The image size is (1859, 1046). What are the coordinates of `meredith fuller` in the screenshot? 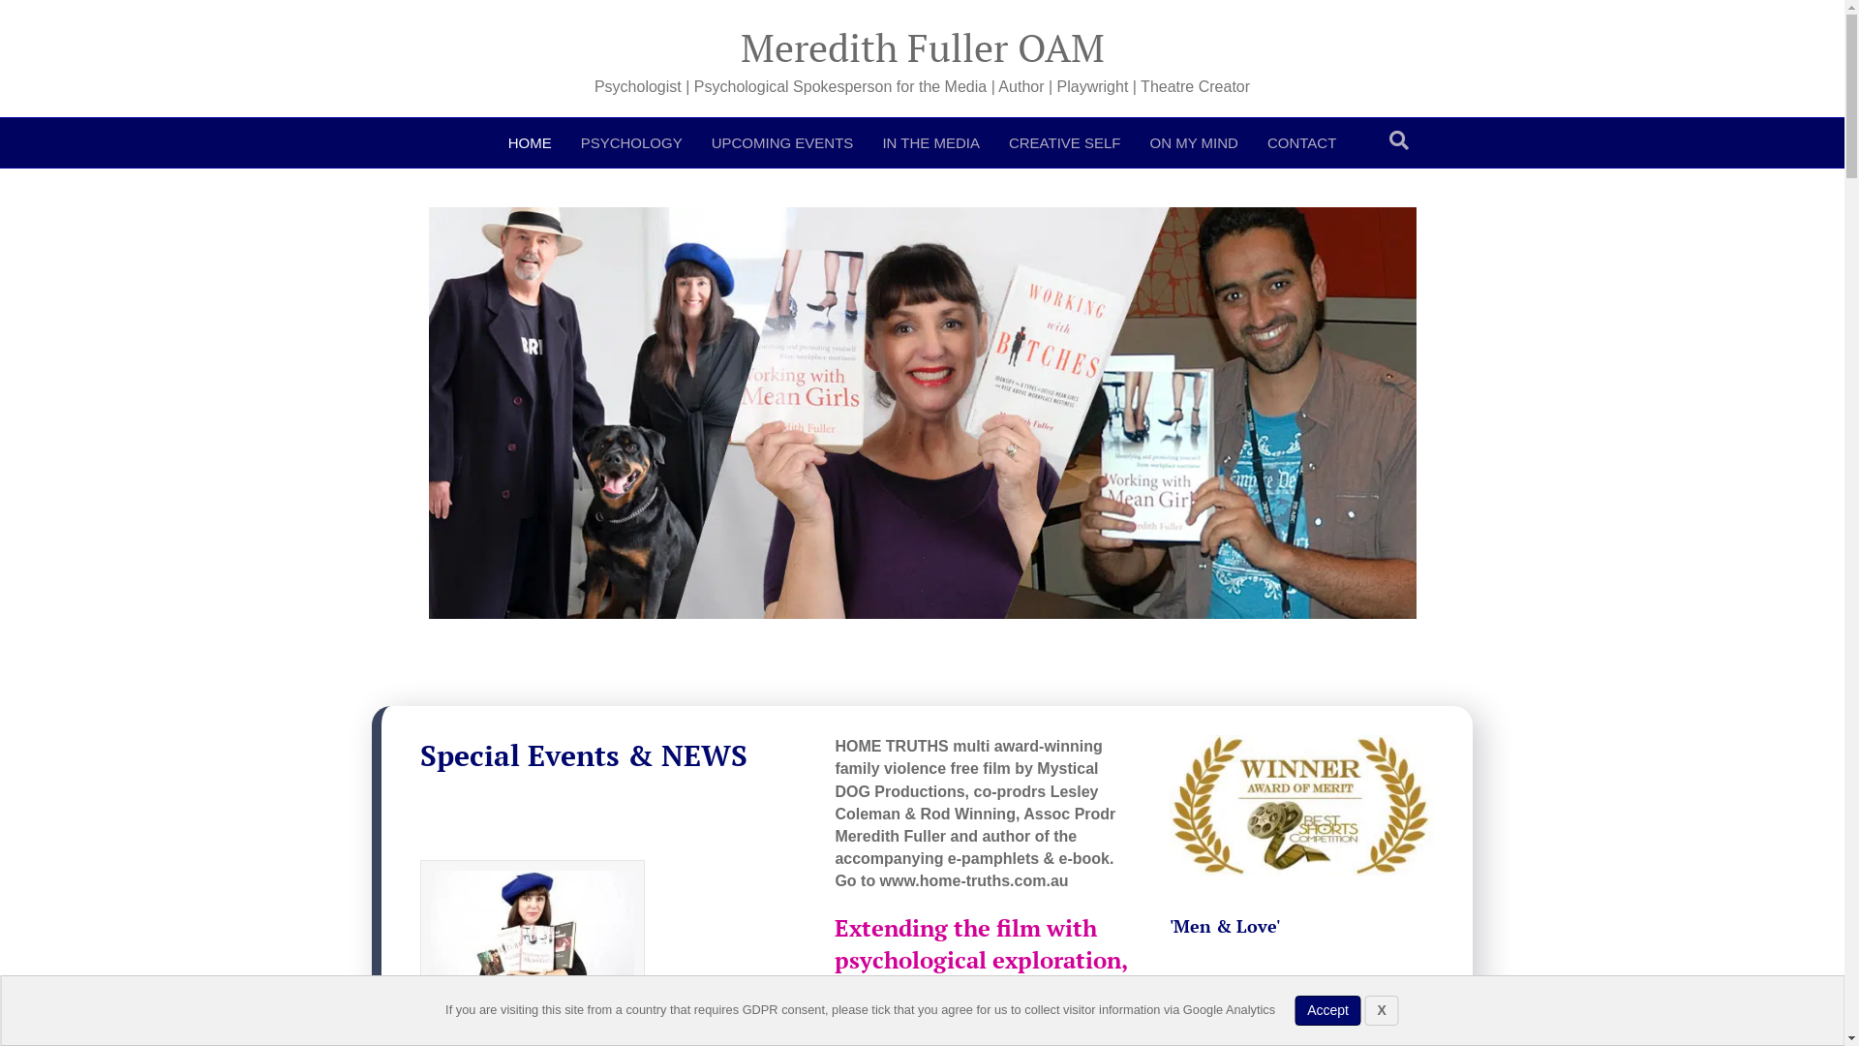 It's located at (922, 413).